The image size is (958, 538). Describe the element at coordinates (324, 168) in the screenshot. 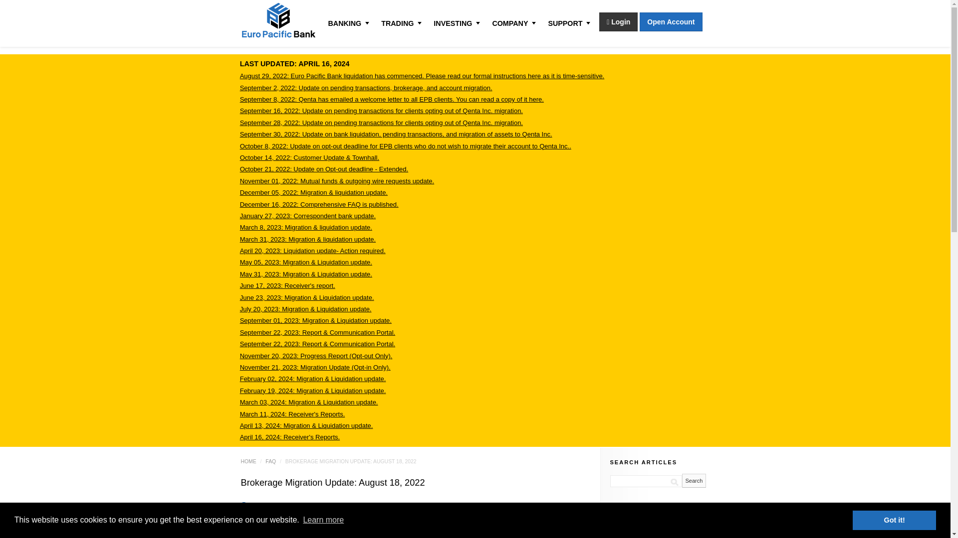

I see `October 21, 2022: Update on Opt-out deadline - Extended.` at that location.